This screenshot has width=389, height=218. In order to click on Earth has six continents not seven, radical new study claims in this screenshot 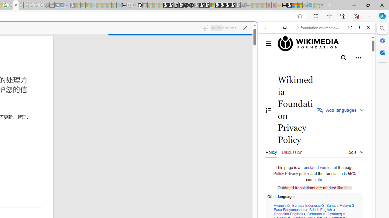, I will do `click(300, 5)`.